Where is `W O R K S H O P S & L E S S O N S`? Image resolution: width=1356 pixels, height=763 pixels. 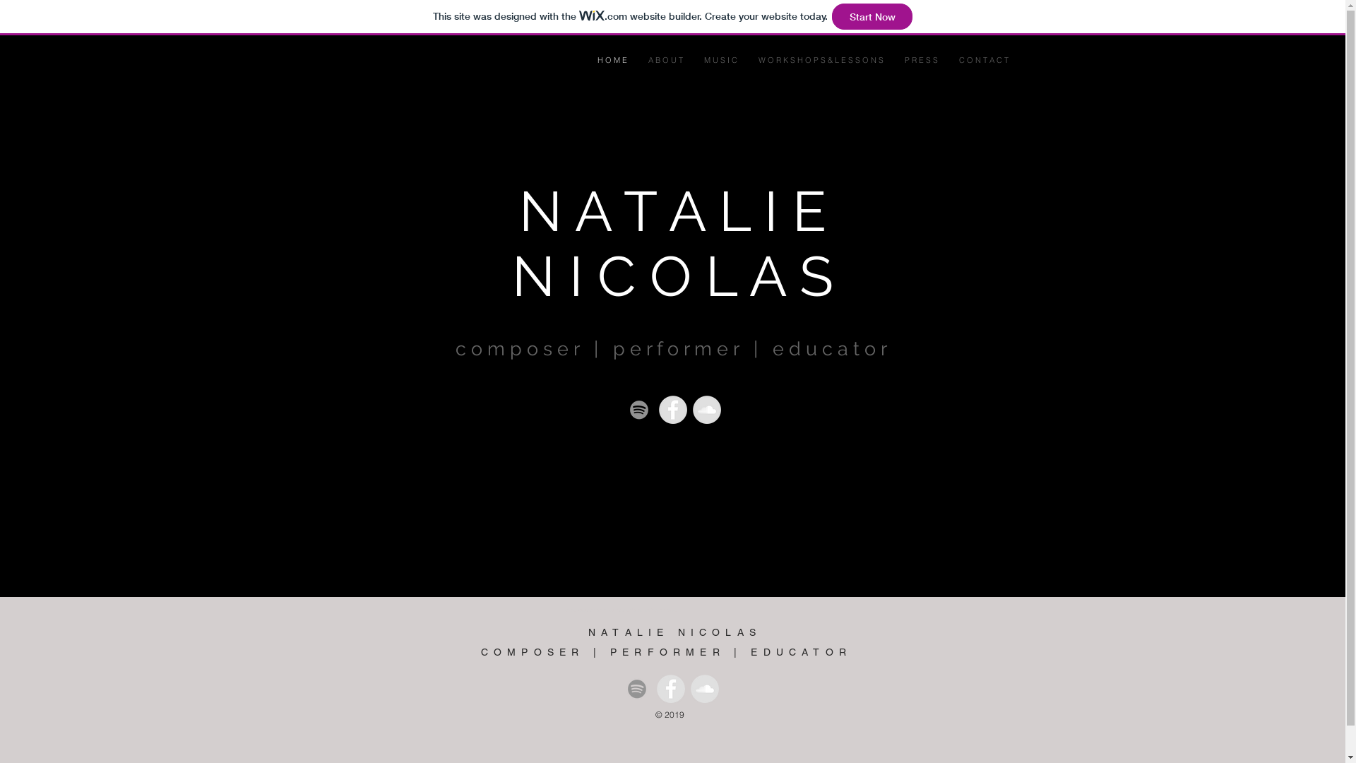 W O R K S H O P S & L E S S O N S is located at coordinates (821, 61).